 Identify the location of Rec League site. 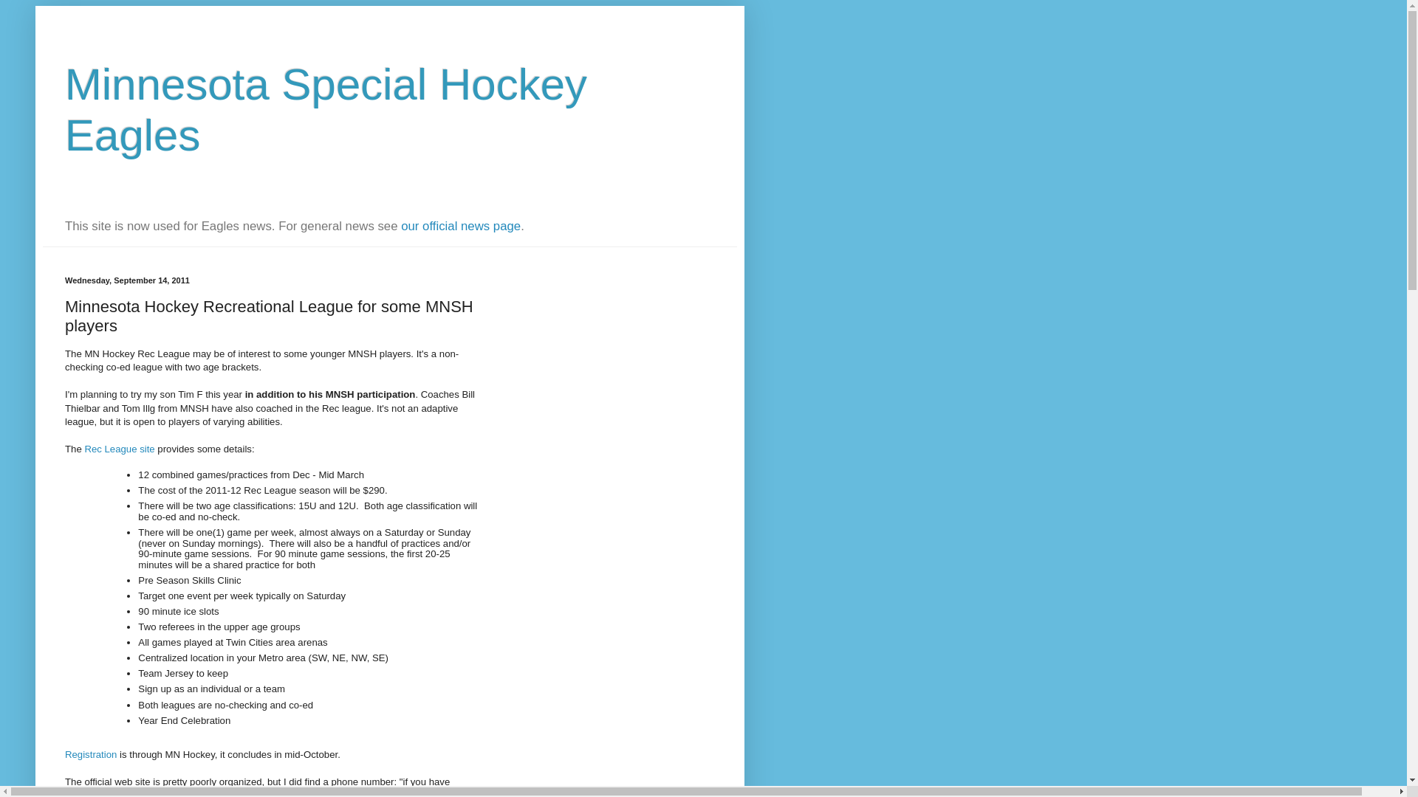
(119, 449).